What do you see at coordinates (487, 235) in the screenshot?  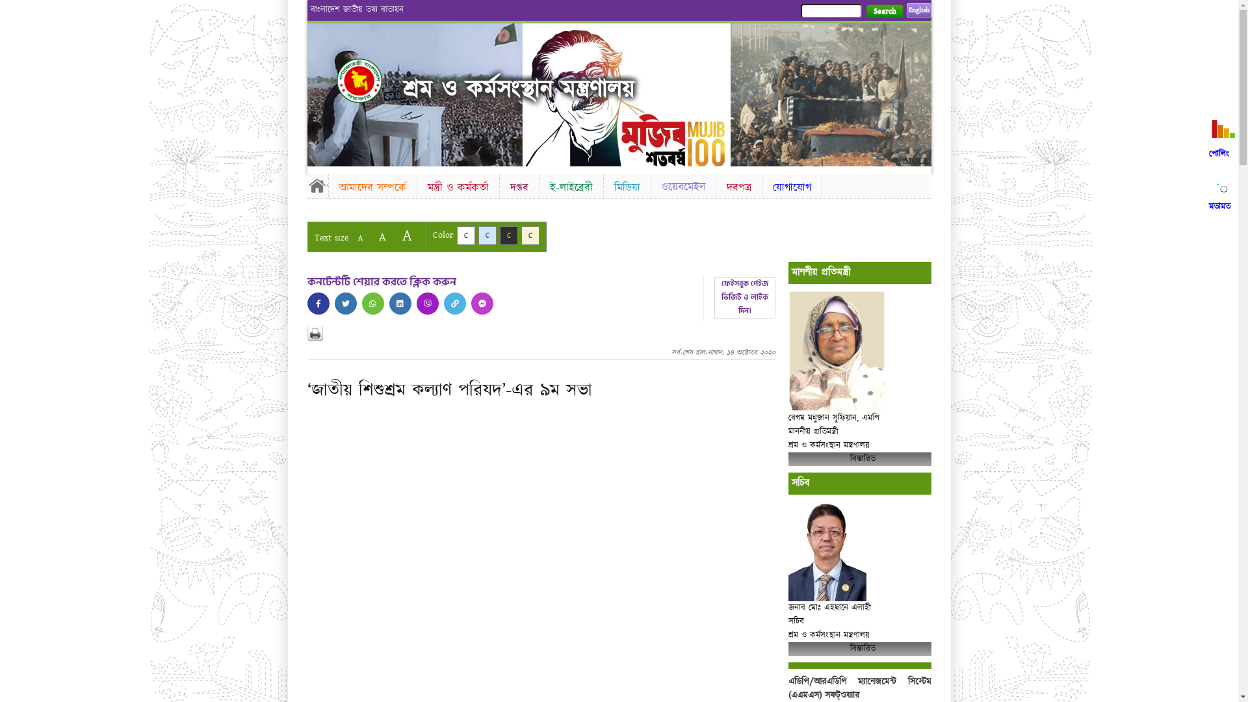 I see `C` at bounding box center [487, 235].